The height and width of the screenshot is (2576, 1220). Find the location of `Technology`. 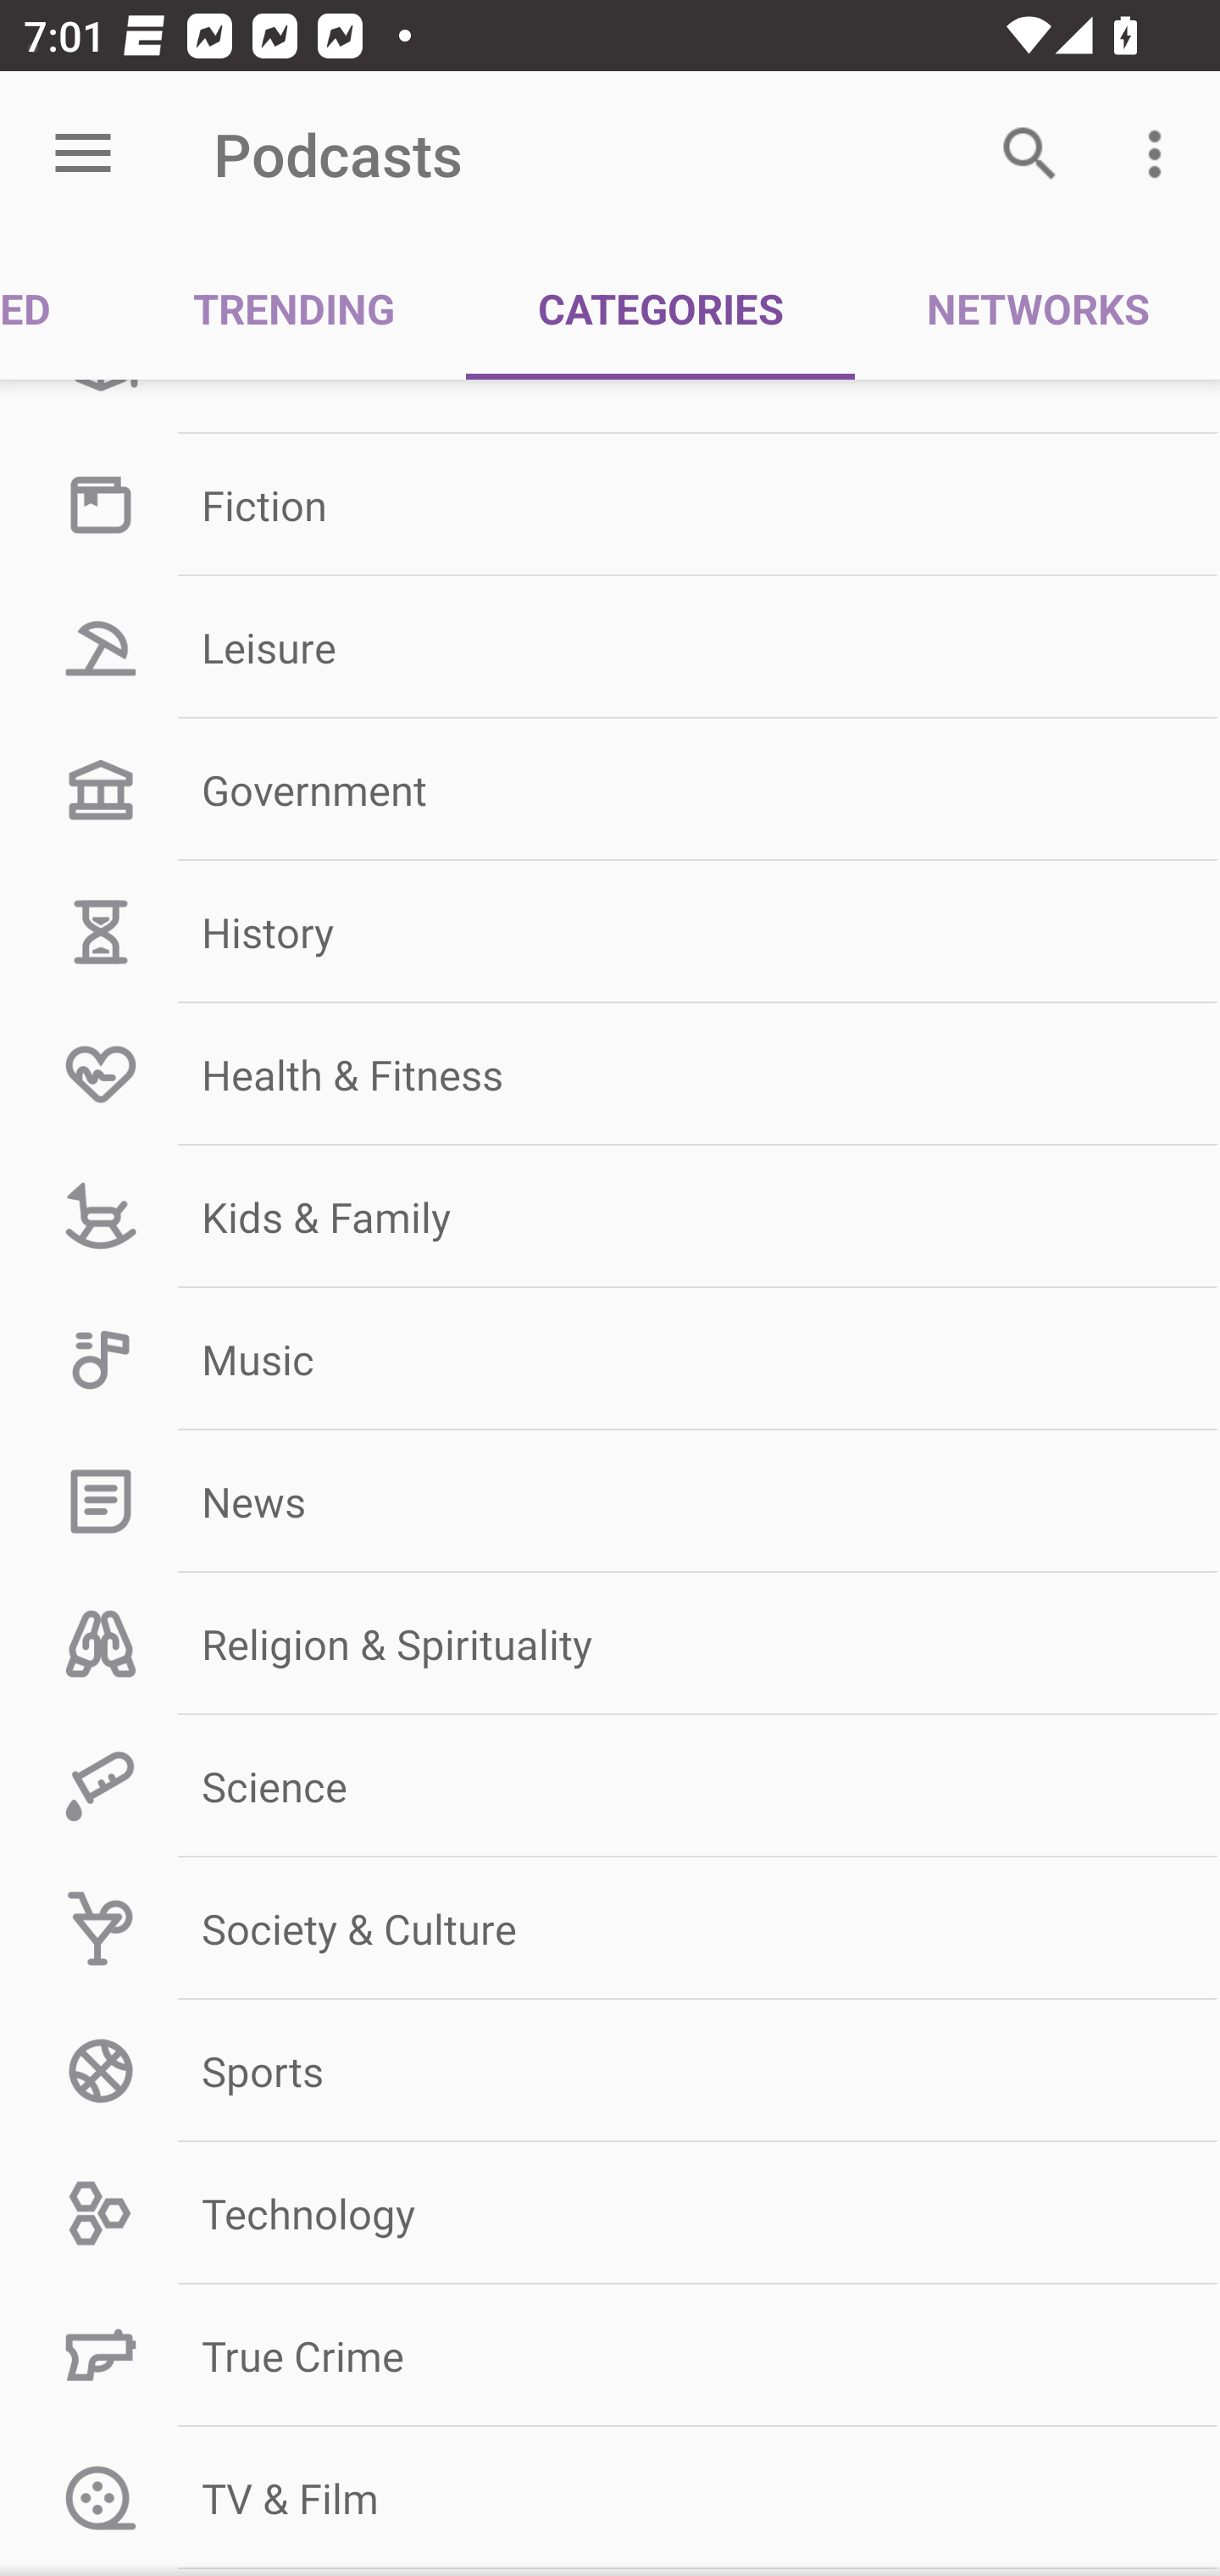

Technology is located at coordinates (610, 2213).